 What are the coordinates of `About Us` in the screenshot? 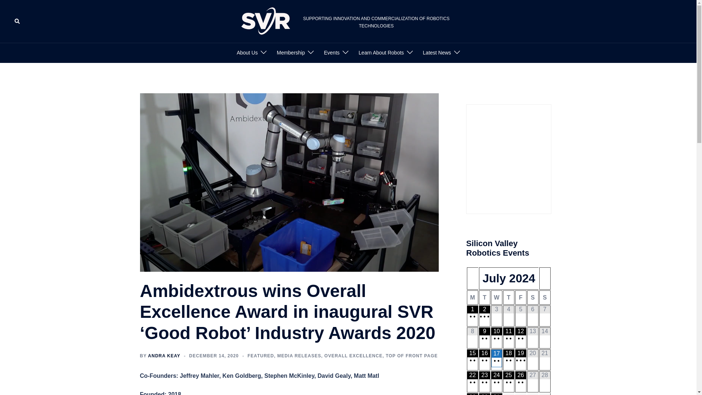 It's located at (247, 53).